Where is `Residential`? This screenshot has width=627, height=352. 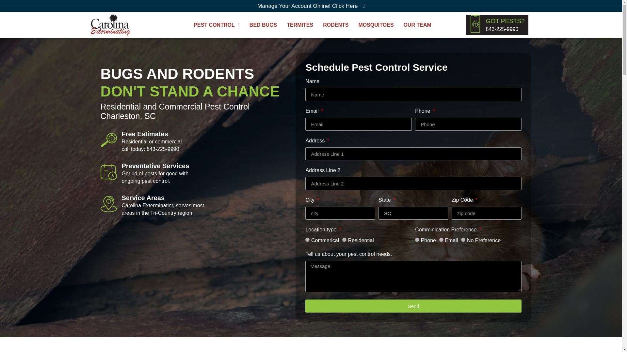 Residential is located at coordinates (344, 240).